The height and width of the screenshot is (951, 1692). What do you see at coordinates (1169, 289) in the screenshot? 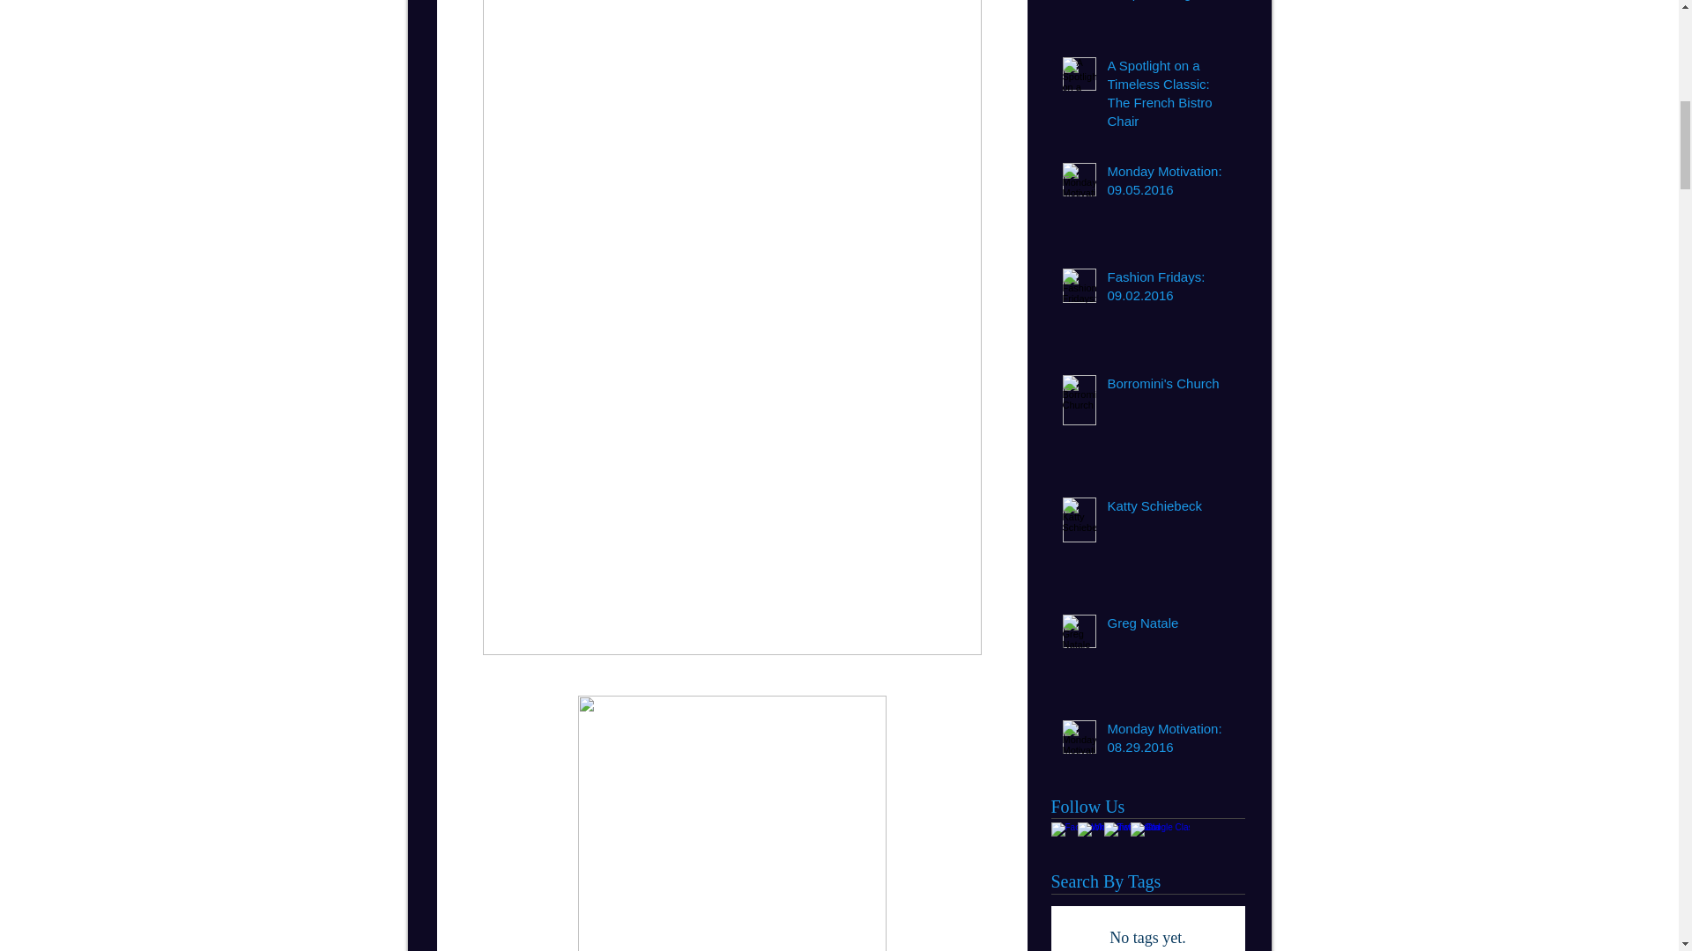
I see `Fashion Fridays: 09.02.2016` at bounding box center [1169, 289].